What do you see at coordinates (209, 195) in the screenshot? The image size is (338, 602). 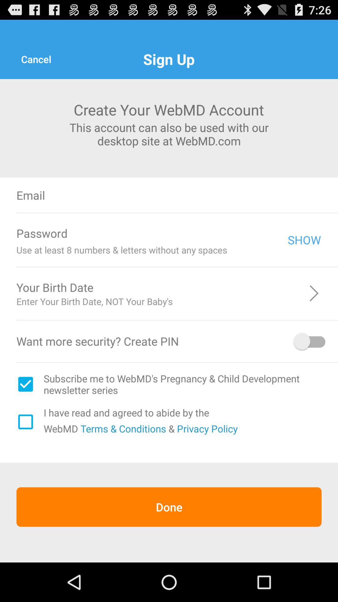 I see `type in email` at bounding box center [209, 195].